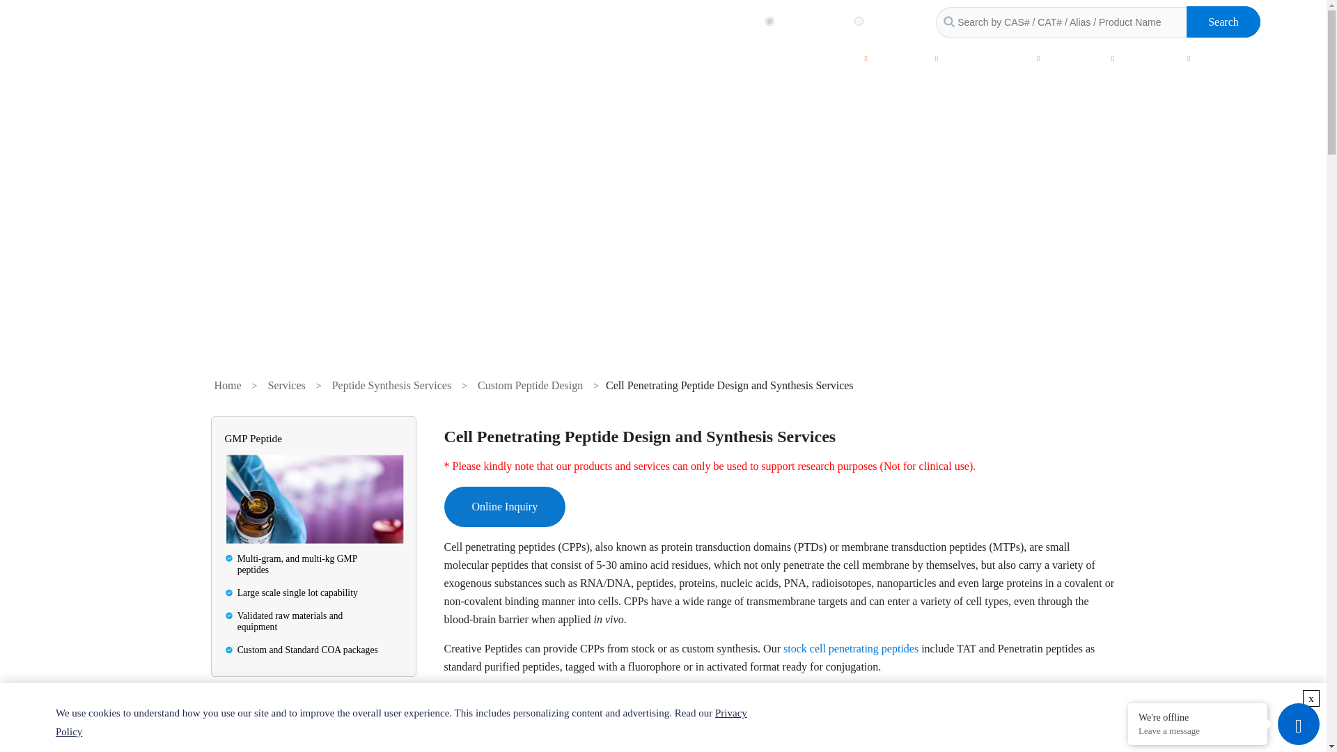 The height and width of the screenshot is (752, 1337). What do you see at coordinates (1223, 22) in the screenshot?
I see `Search` at bounding box center [1223, 22].